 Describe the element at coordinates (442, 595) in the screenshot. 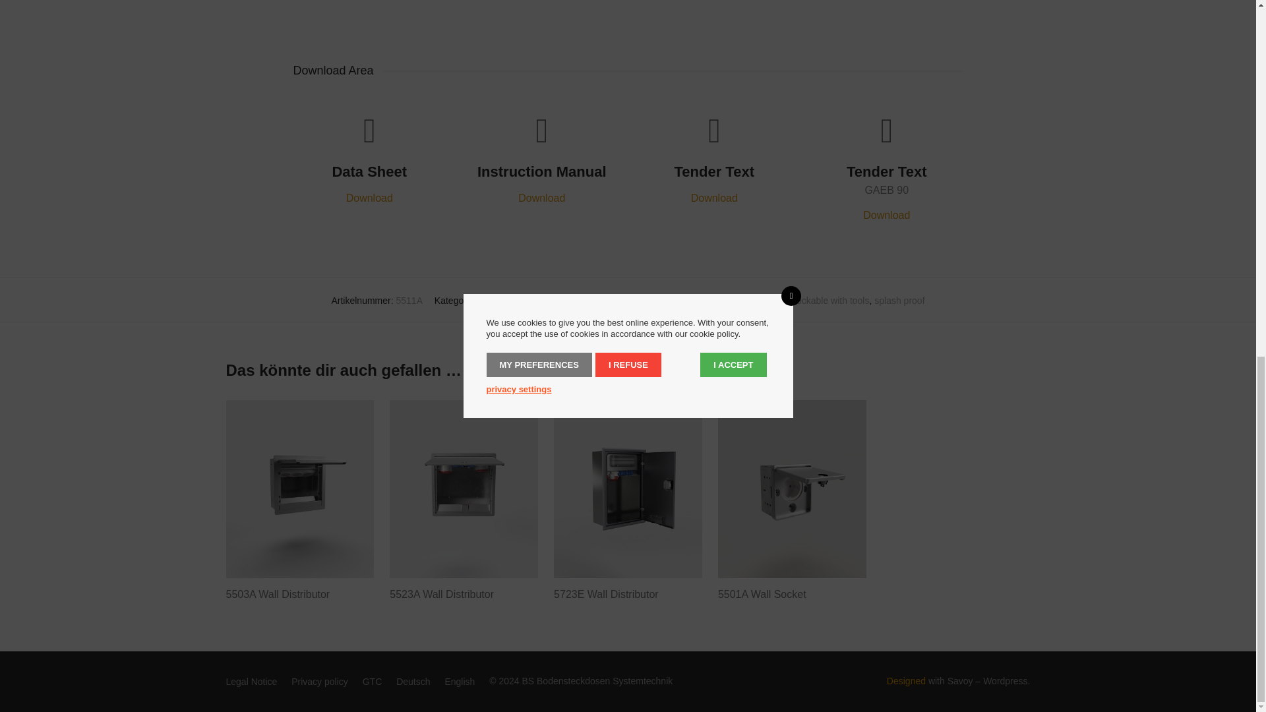

I see `5523A Wall Distributor` at that location.